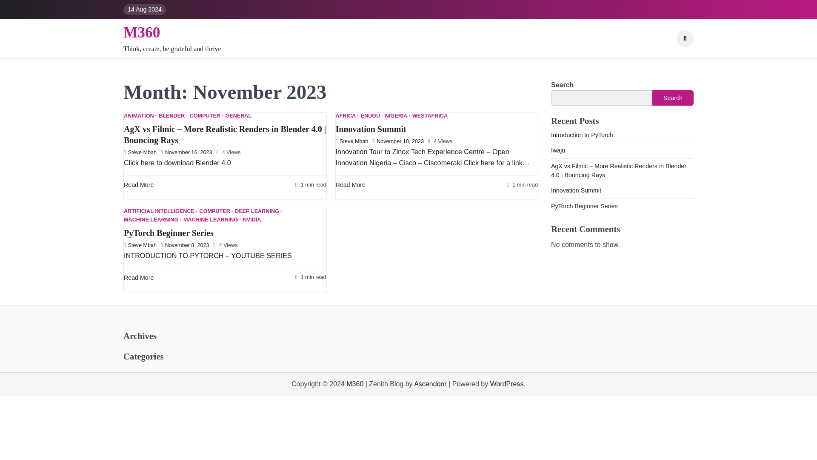  Describe the element at coordinates (206, 116) in the screenshot. I see `COMPUTER` at that location.